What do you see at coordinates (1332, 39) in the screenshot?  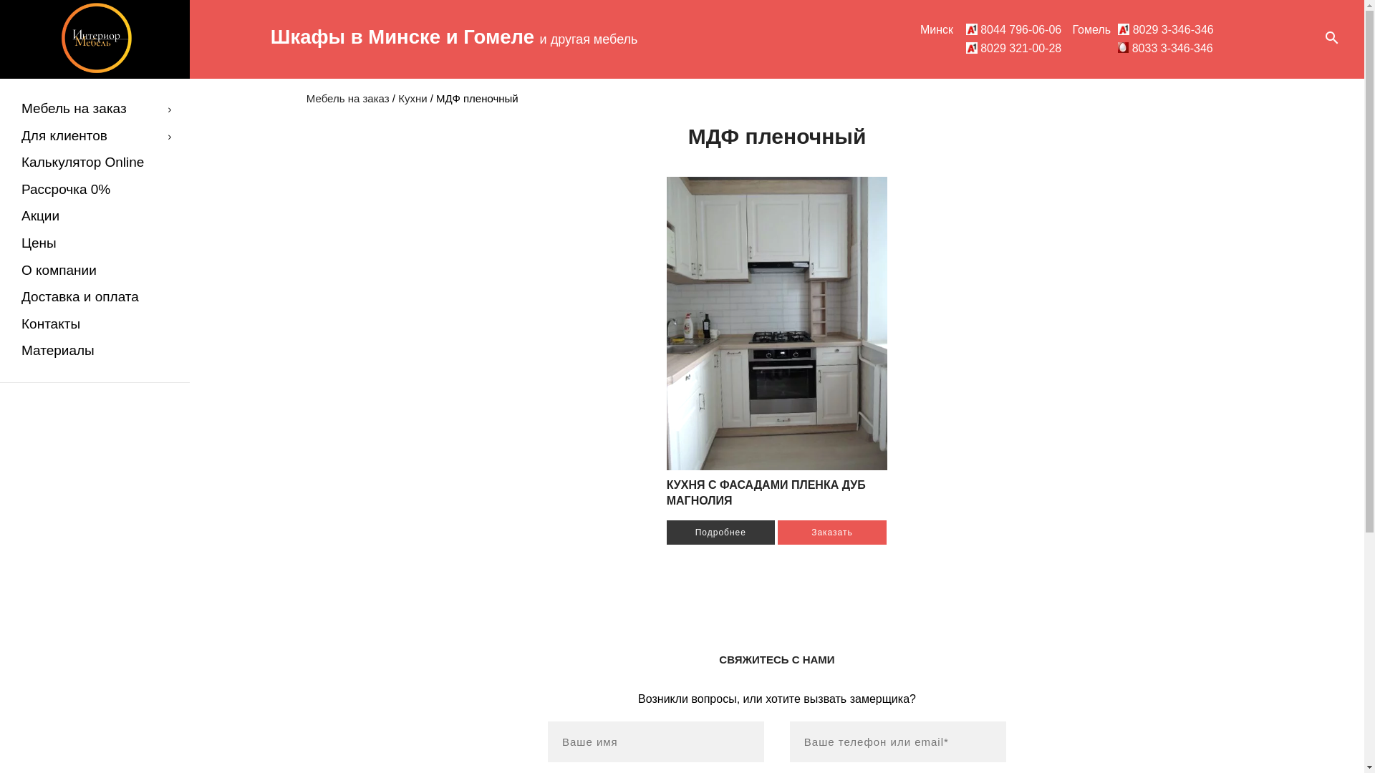 I see `search` at bounding box center [1332, 39].